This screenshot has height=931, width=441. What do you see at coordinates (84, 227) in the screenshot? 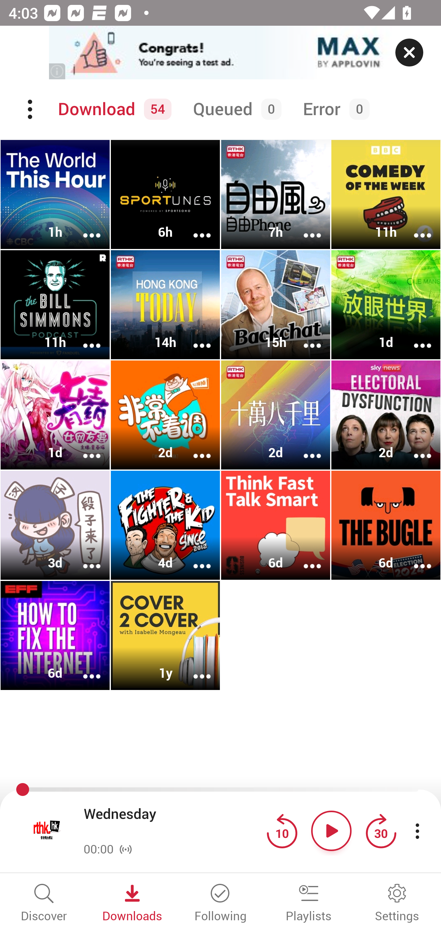
I see `More options` at bounding box center [84, 227].